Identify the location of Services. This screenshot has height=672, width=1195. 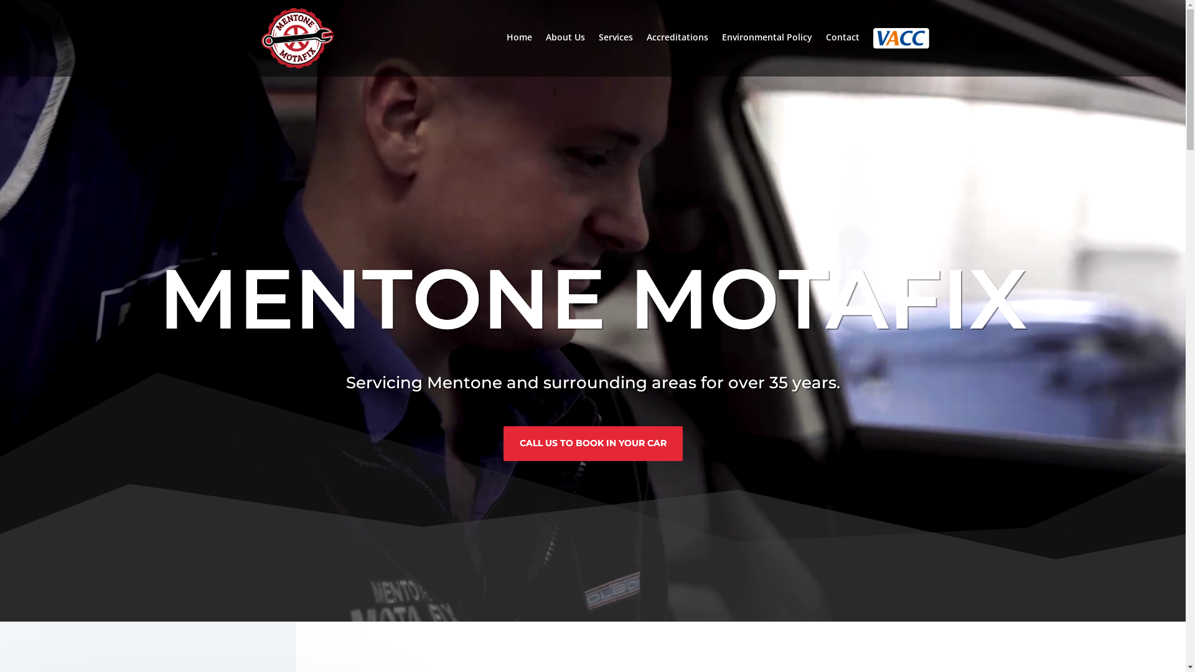
(616, 51).